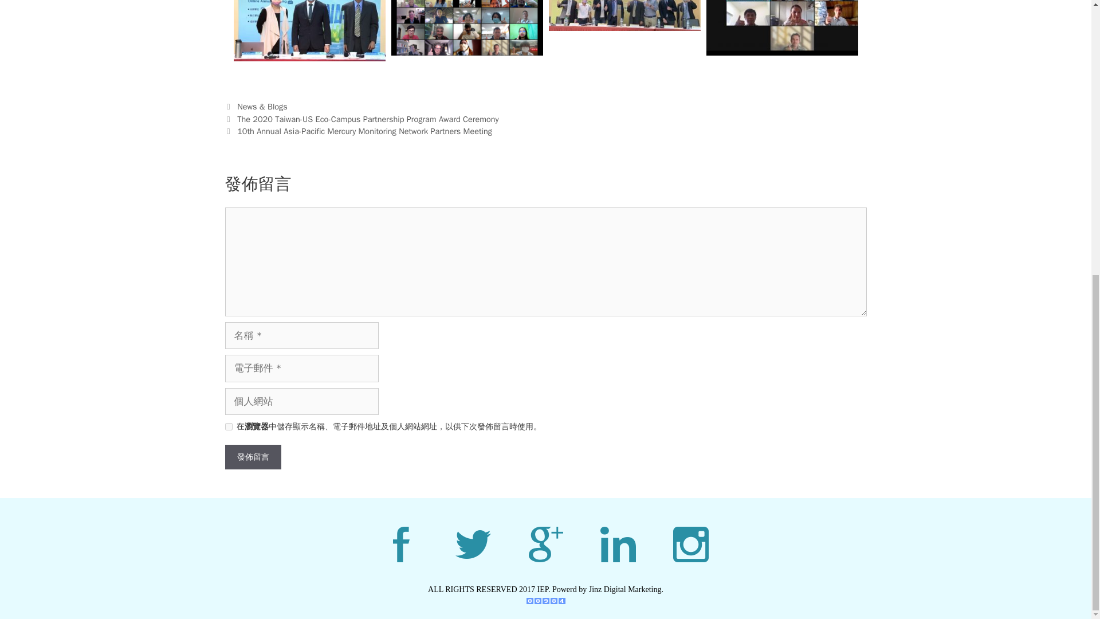 The height and width of the screenshot is (619, 1100). I want to click on facebook, so click(400, 544).